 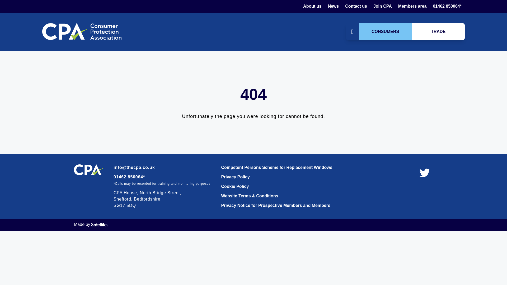 I want to click on Visit our twitter page, so click(x=425, y=173).